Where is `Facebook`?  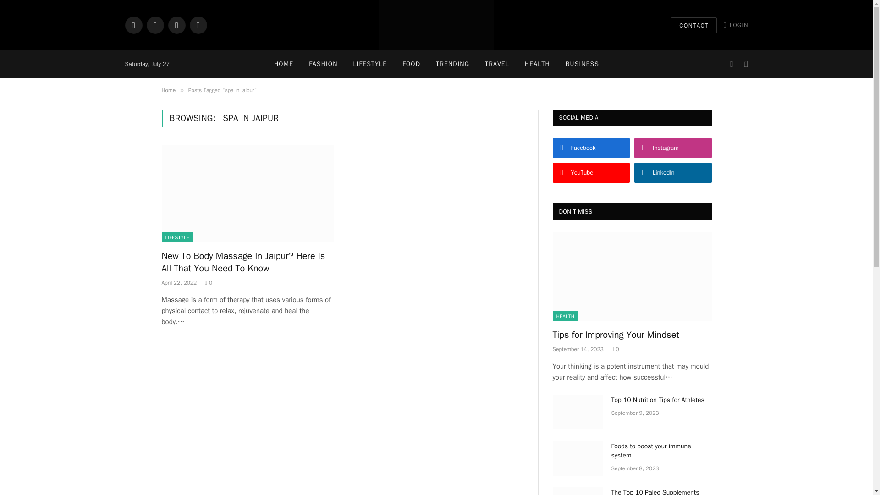 Facebook is located at coordinates (591, 148).